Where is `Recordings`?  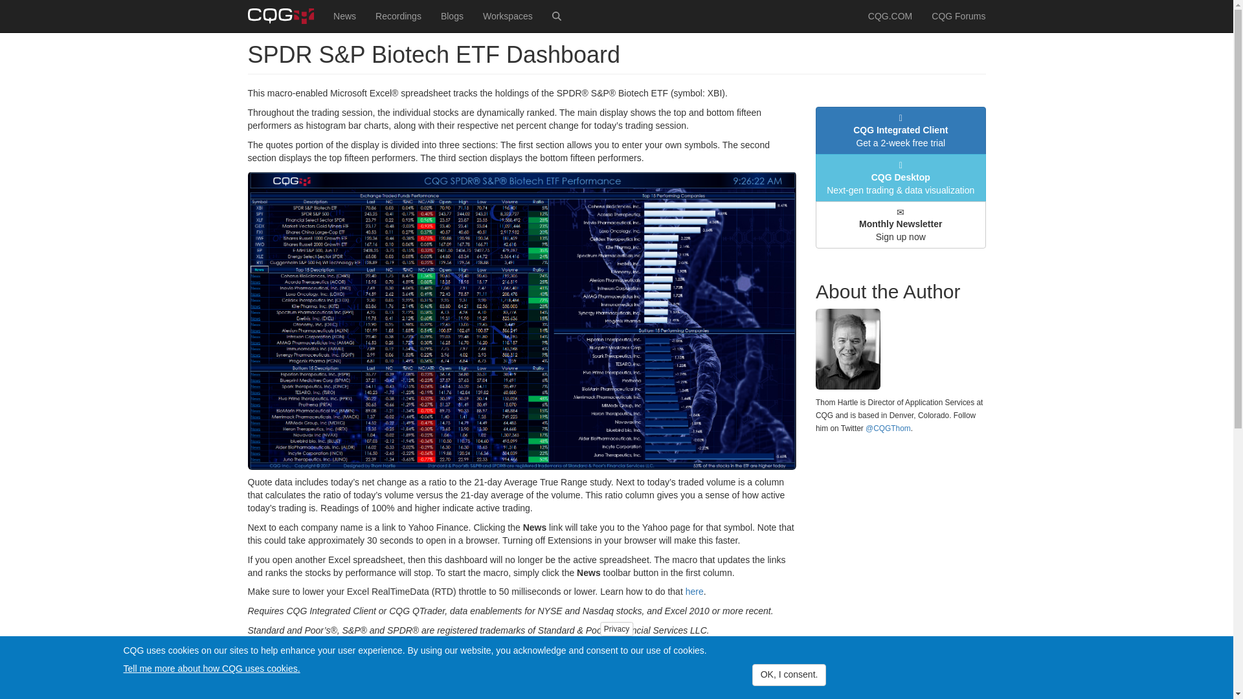
Recordings is located at coordinates (398, 16).